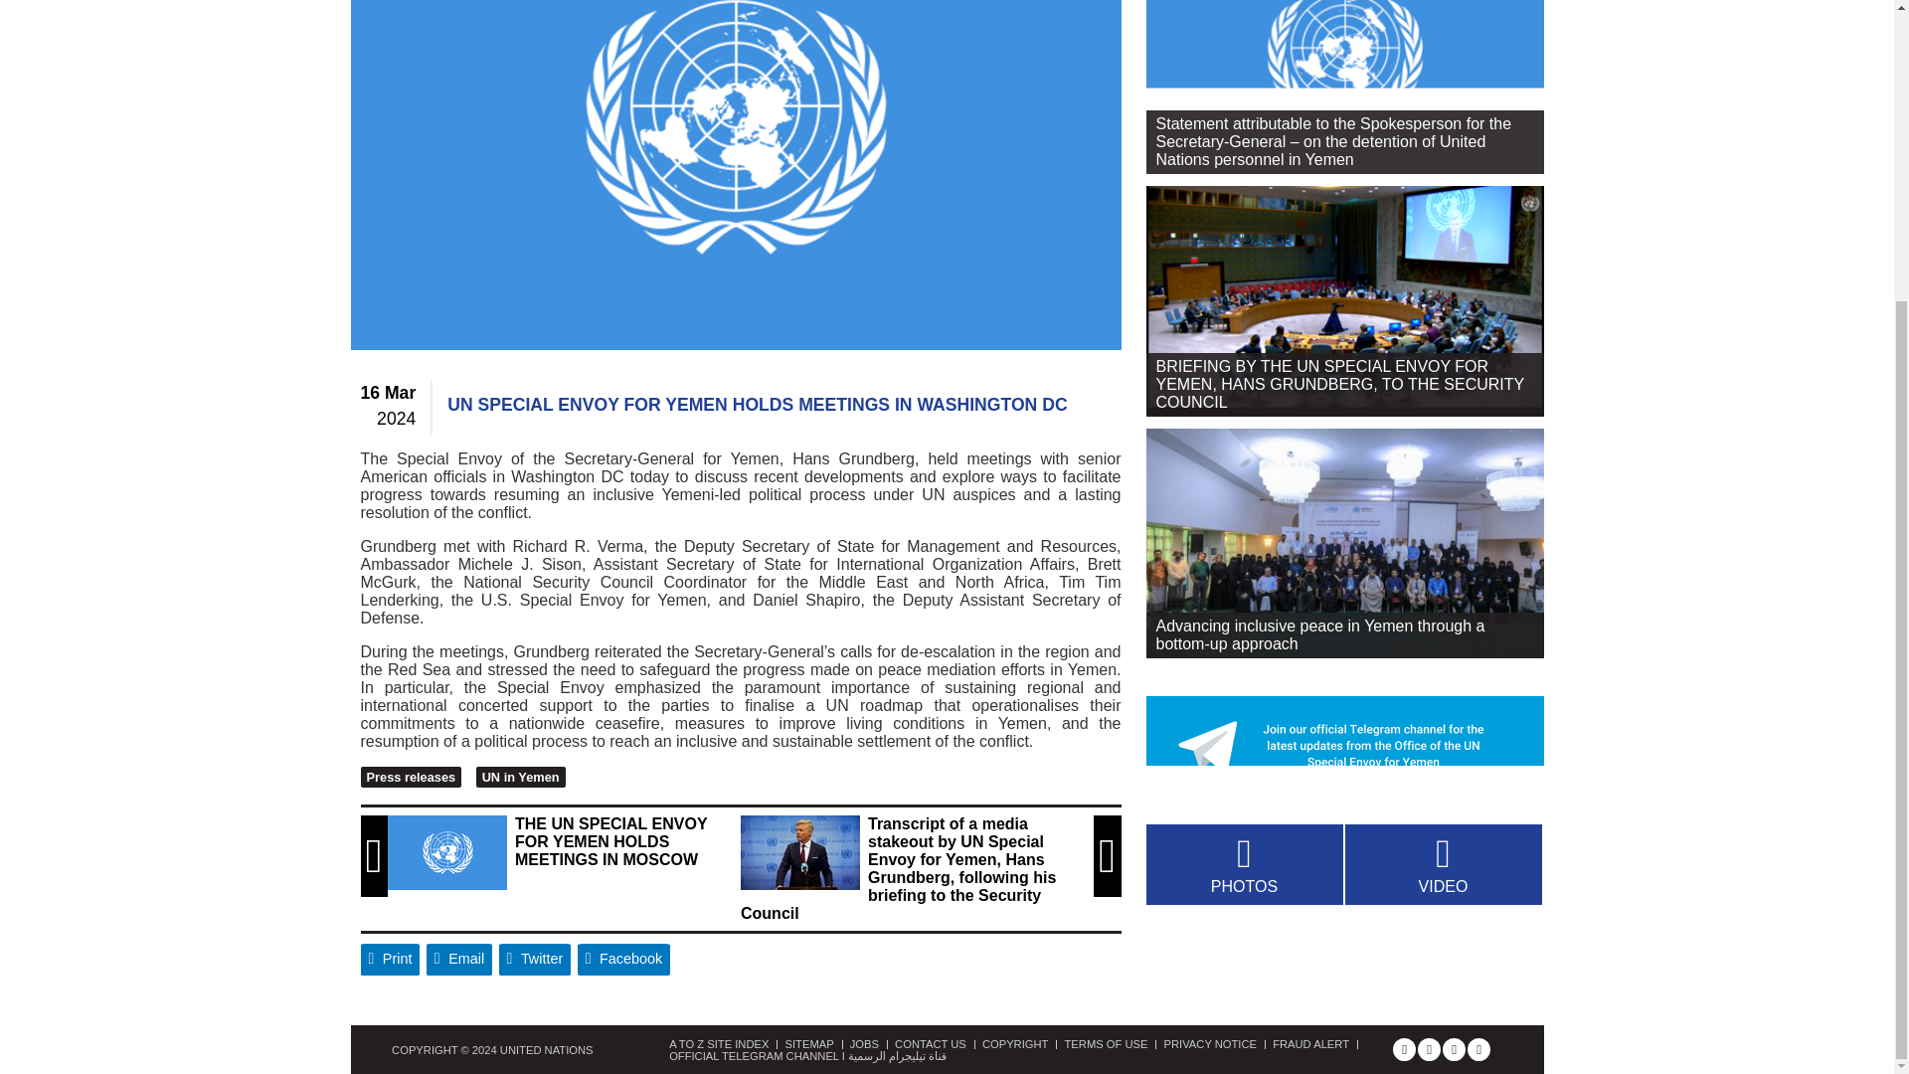  I want to click on THE UN SPECIAL ENVOY FOR YEMEN HOLDS MEETINGS IN MOSCOW, so click(447, 852).